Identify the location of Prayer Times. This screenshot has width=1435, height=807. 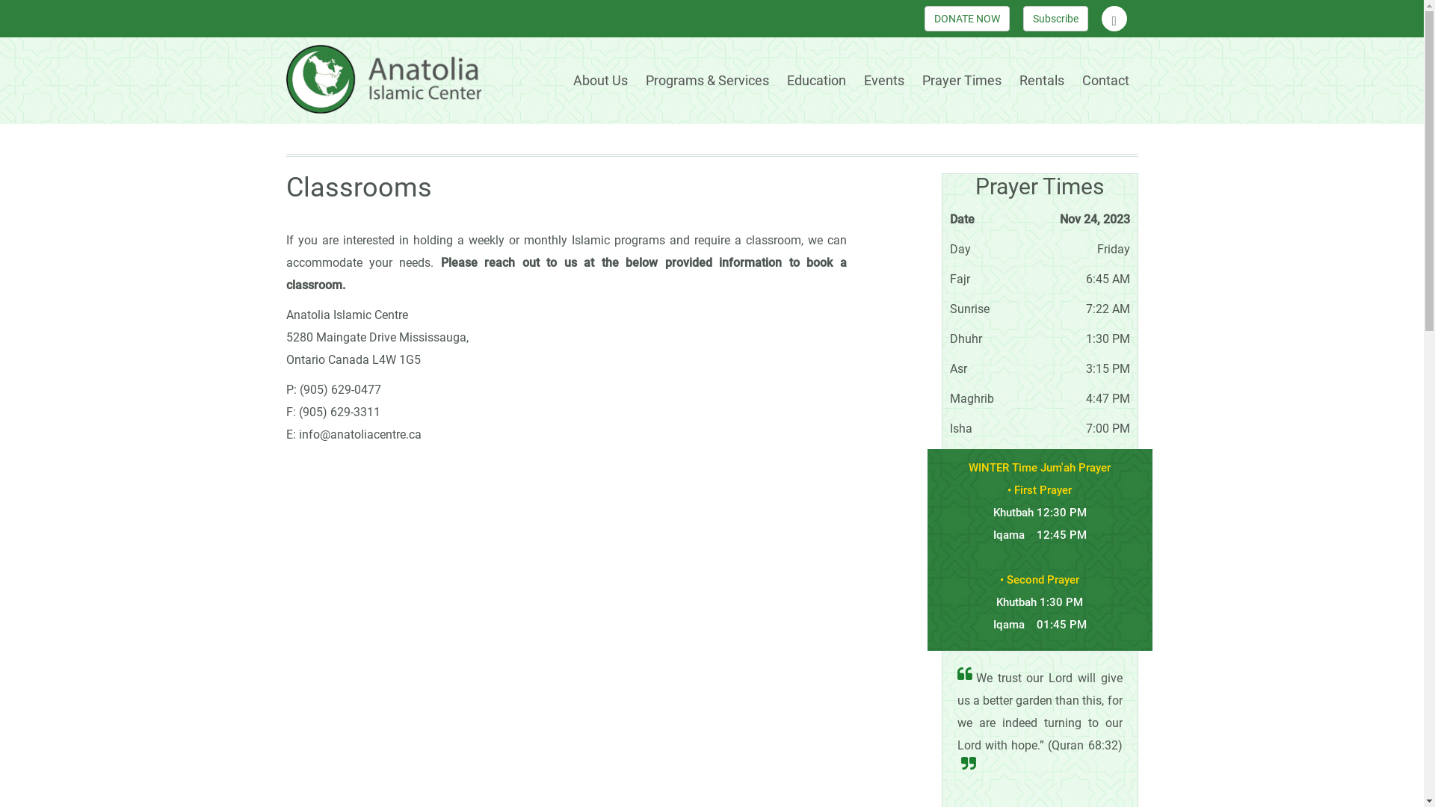
(962, 81).